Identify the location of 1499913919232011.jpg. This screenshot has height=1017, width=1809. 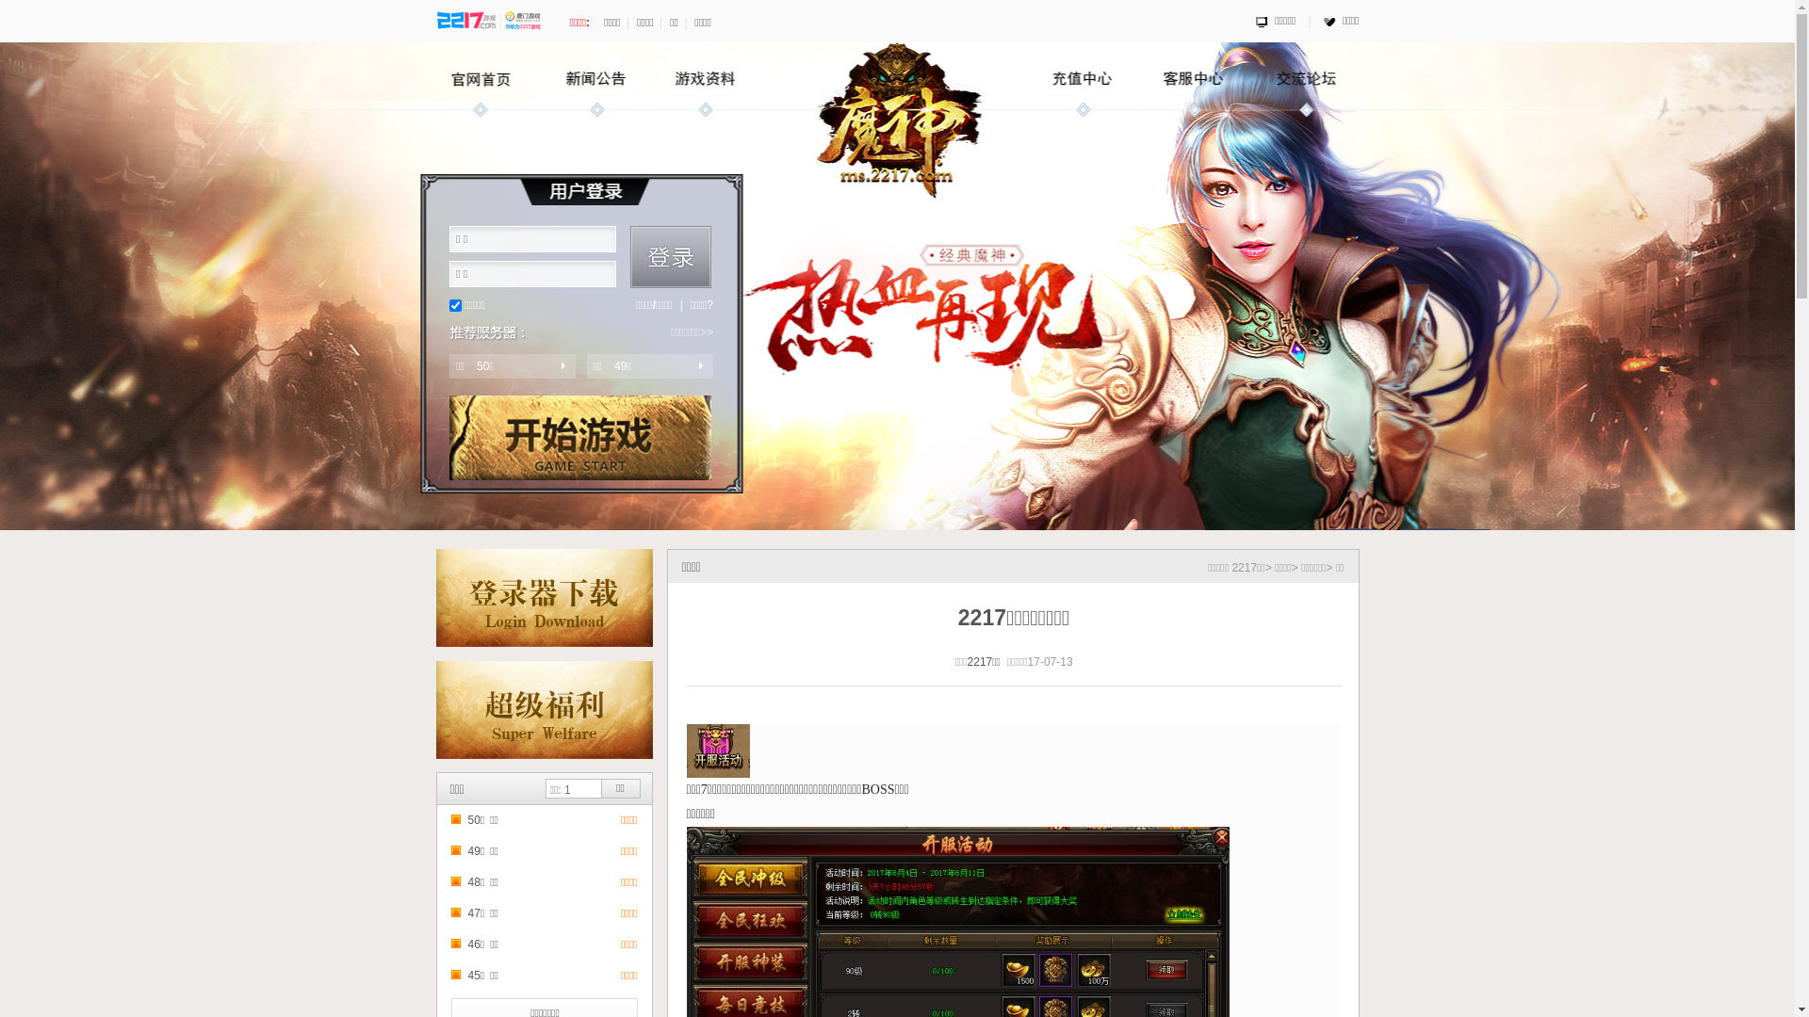
(718, 751).